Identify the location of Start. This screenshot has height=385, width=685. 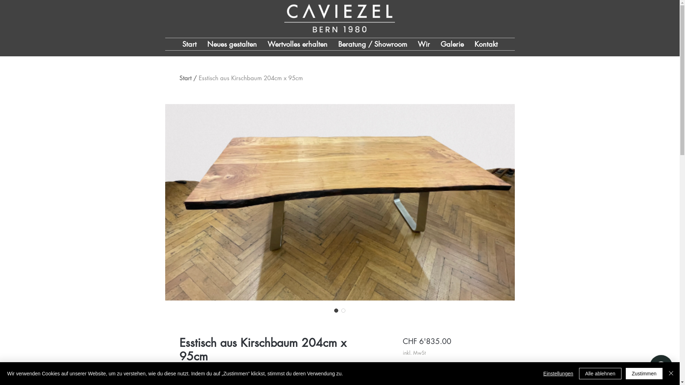
(189, 44).